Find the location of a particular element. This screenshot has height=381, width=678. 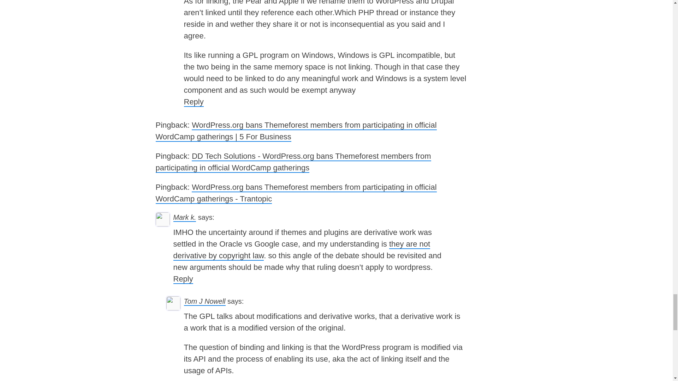

Reply is located at coordinates (194, 102).